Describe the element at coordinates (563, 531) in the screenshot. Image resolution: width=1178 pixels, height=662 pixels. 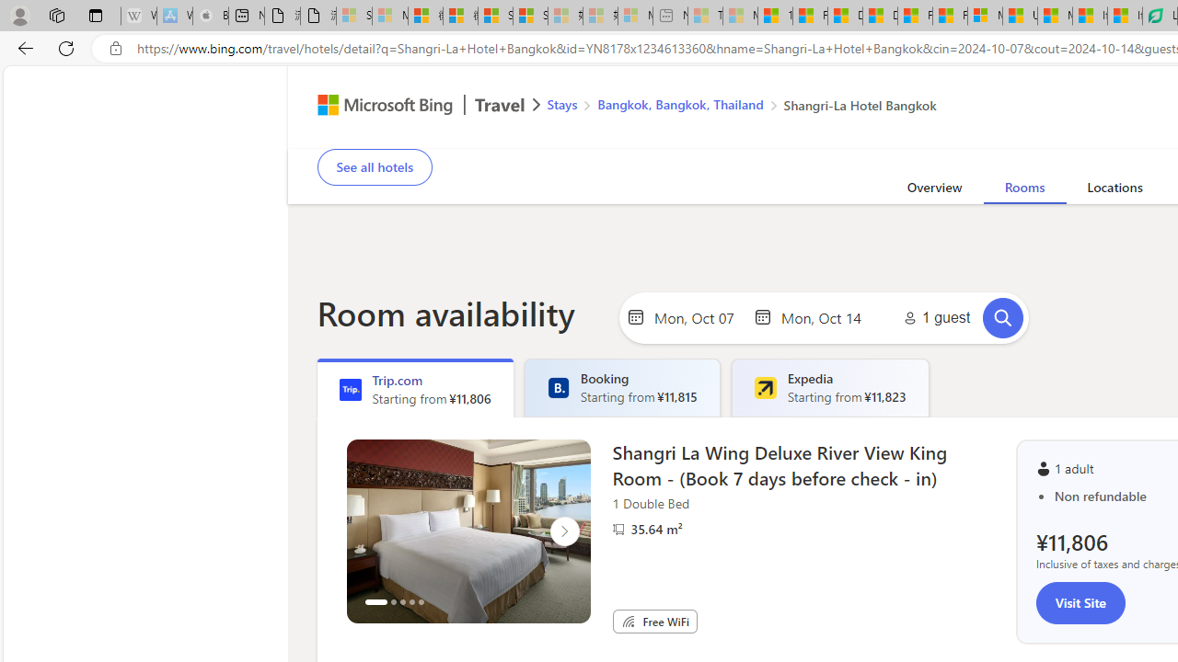
I see `Click to scroll right` at that location.